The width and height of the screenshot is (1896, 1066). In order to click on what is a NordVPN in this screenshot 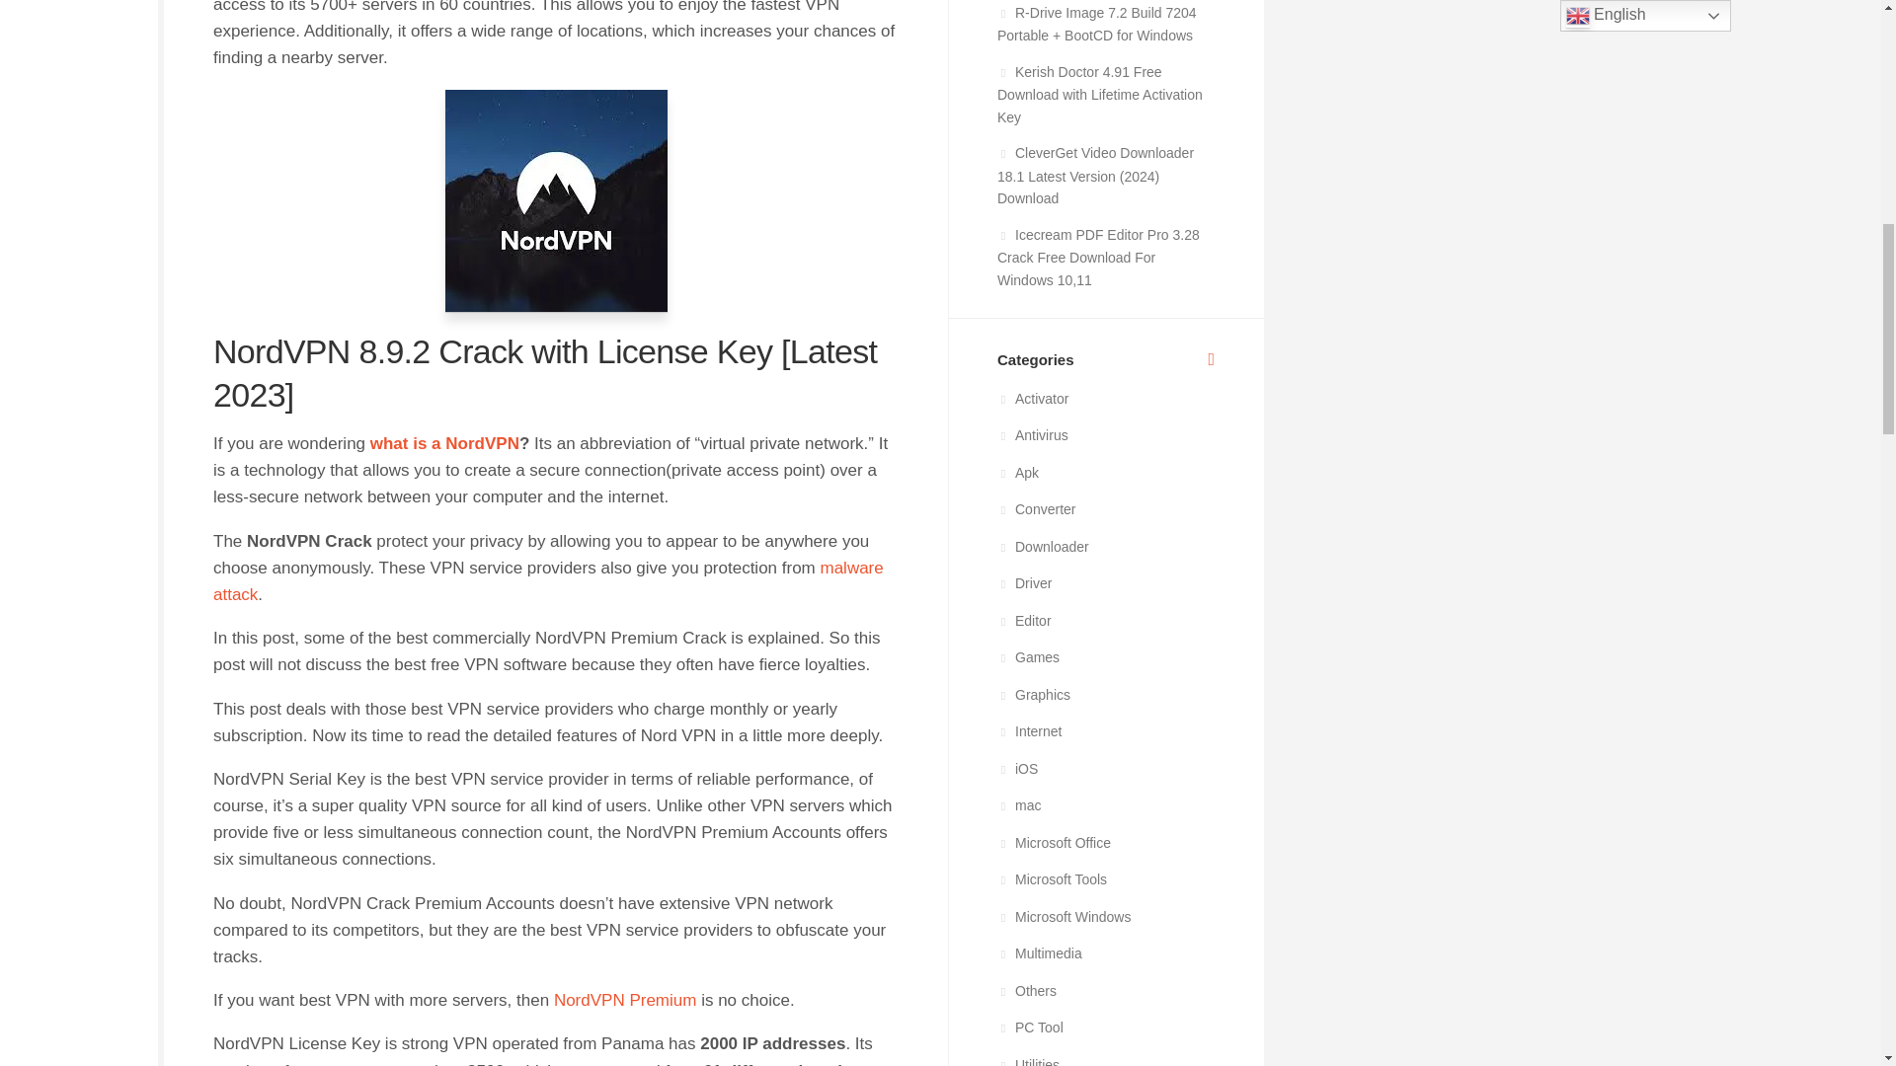, I will do `click(444, 443)`.